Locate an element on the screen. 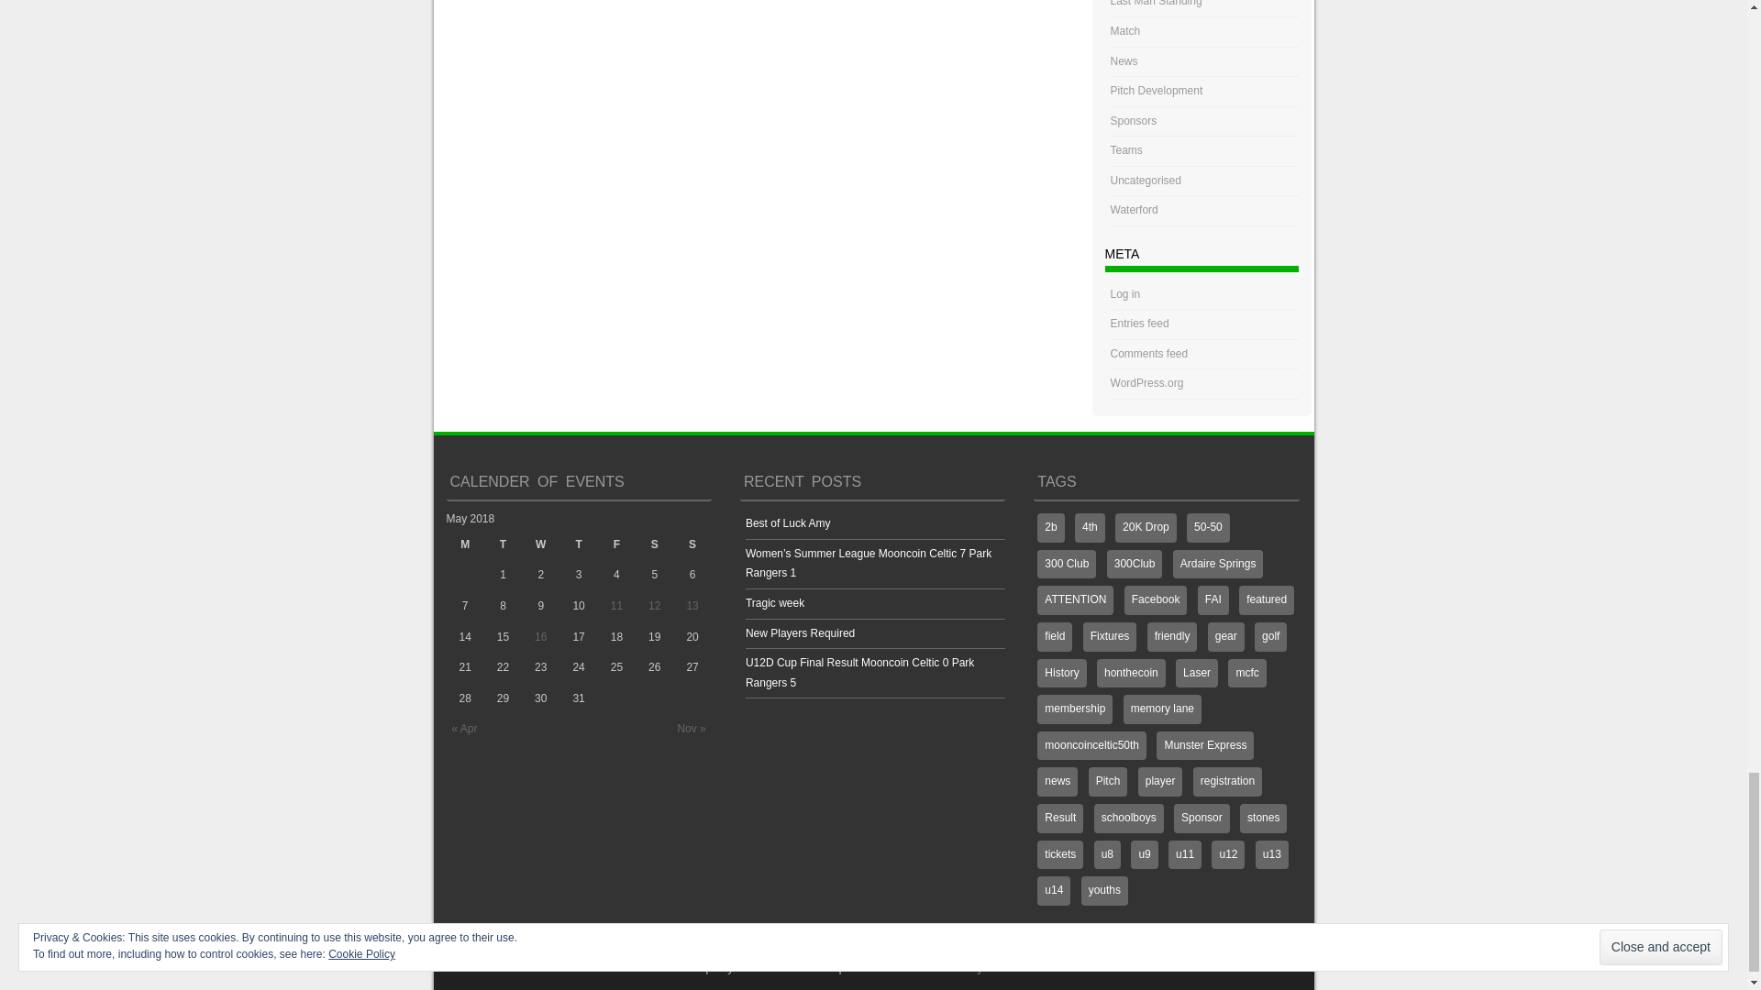 Image resolution: width=1761 pixels, height=990 pixels. Monday is located at coordinates (464, 544).